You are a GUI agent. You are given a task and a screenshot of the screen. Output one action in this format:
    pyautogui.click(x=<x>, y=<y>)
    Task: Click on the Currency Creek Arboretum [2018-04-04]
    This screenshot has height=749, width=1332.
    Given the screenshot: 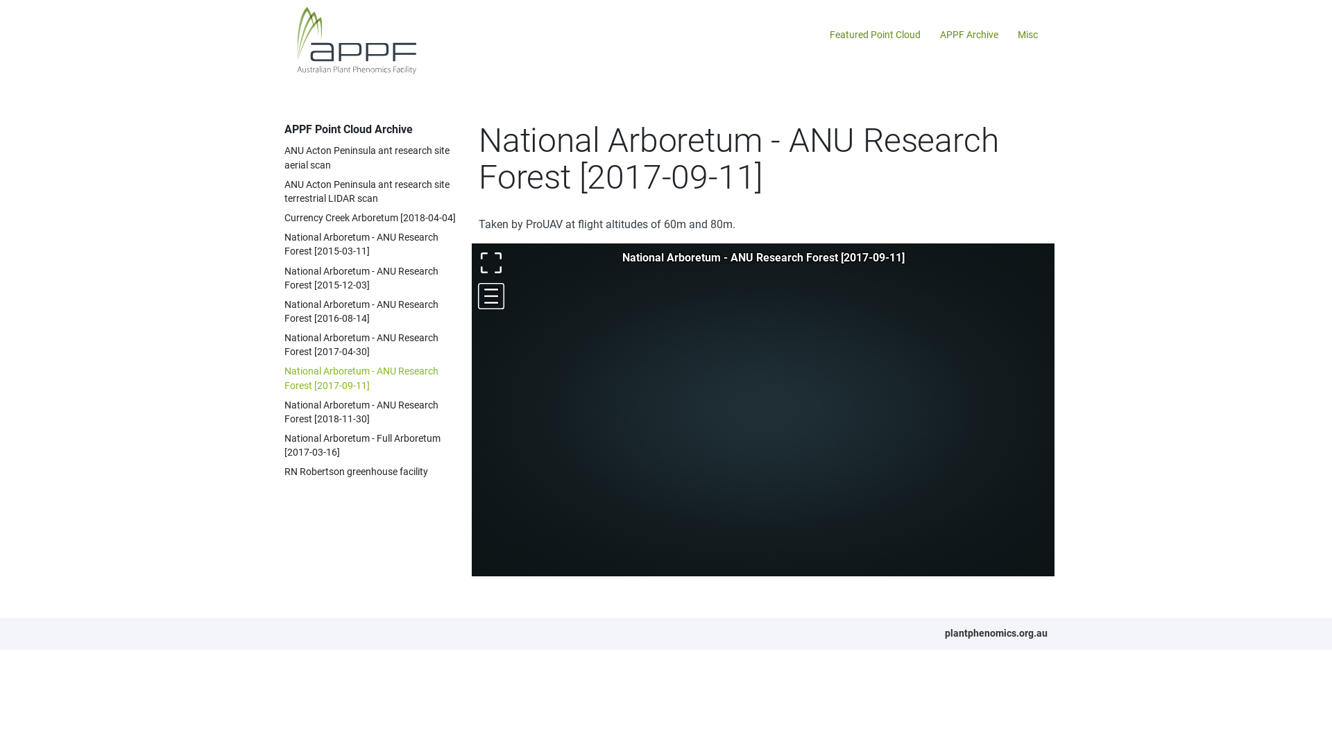 What is the action you would take?
    pyautogui.click(x=370, y=218)
    